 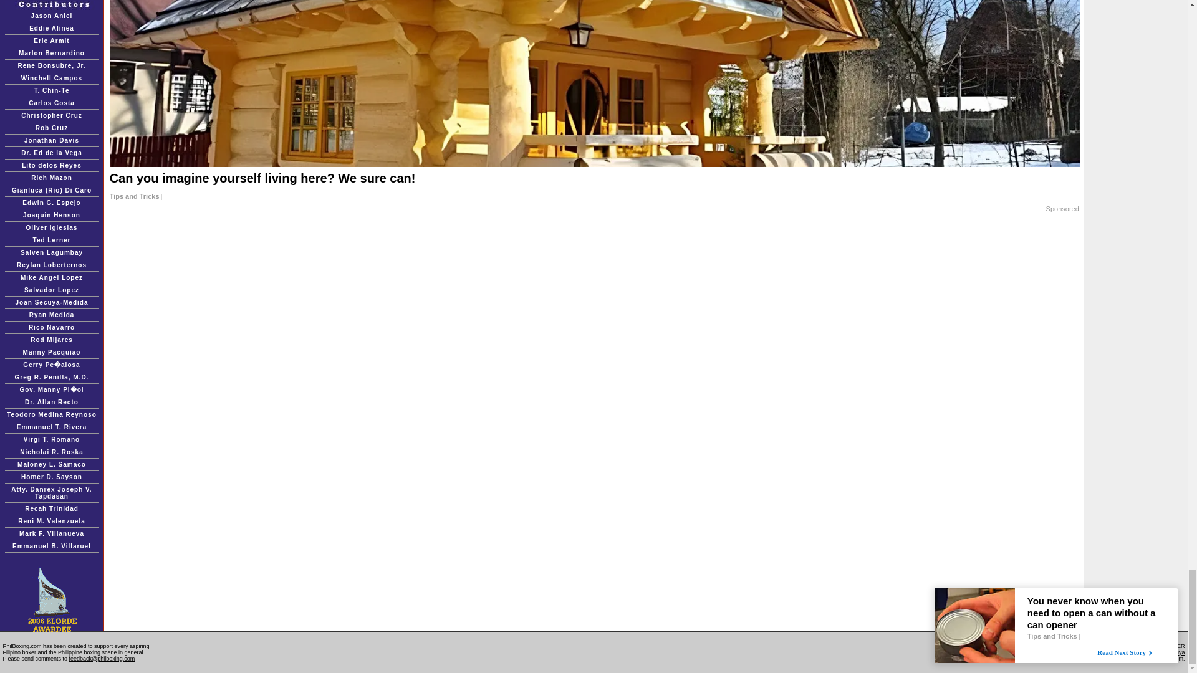 I want to click on Salven Lagumbay, so click(x=51, y=252).